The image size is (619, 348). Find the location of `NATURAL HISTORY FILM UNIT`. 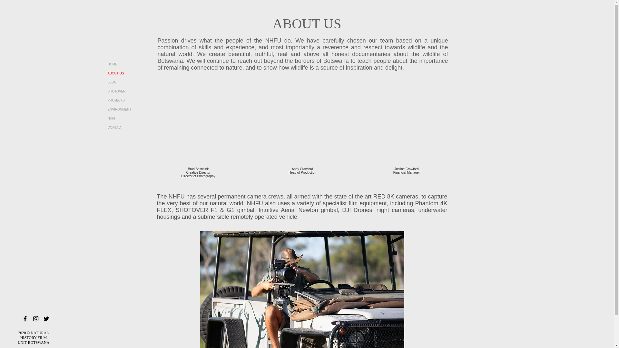

NATURAL HISTORY FILM UNIT is located at coordinates (33, 338).